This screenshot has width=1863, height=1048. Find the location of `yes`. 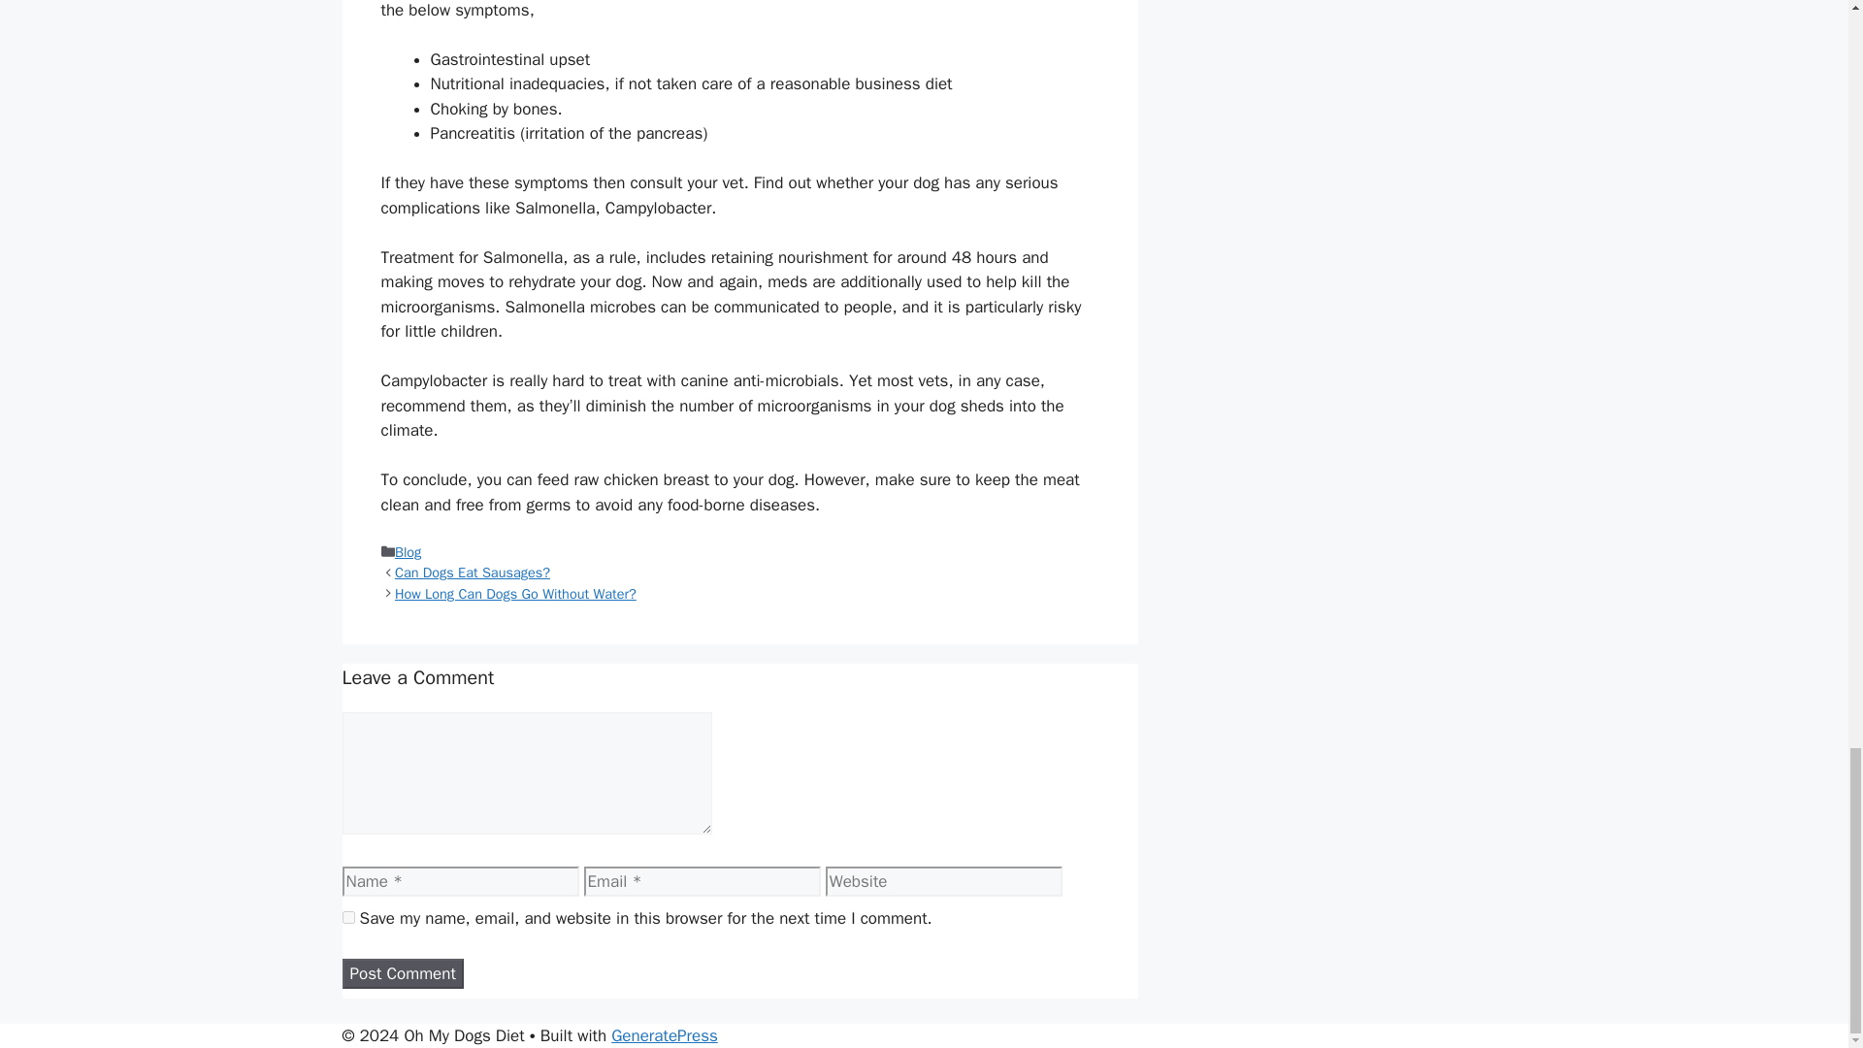

yes is located at coordinates (347, 916).